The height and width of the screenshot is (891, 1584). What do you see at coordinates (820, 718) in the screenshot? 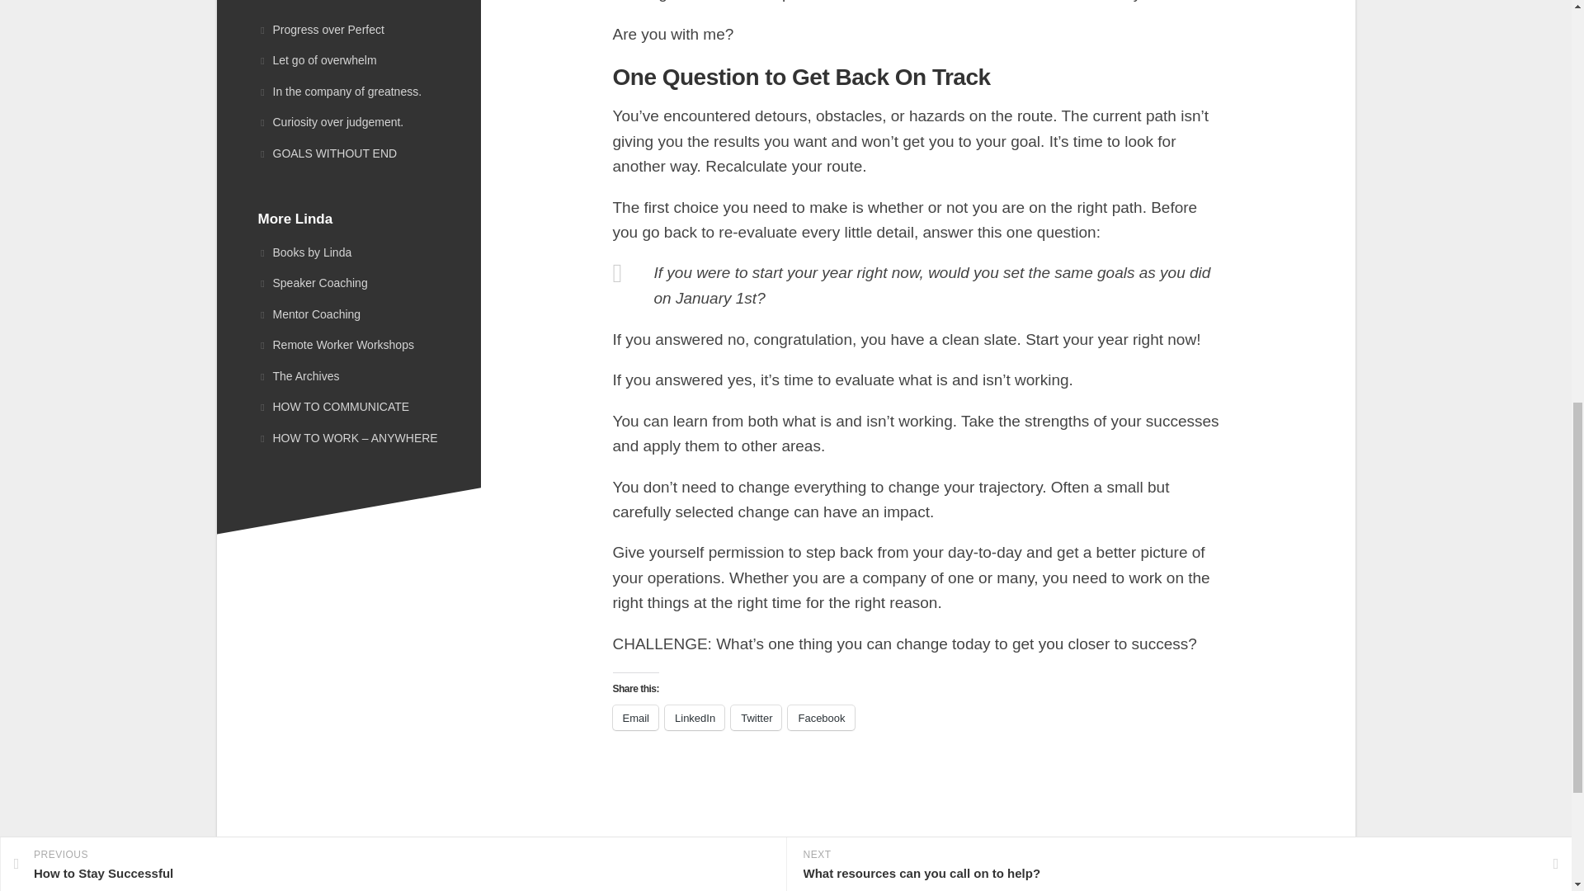
I see `Click to share on Facebook` at bounding box center [820, 718].